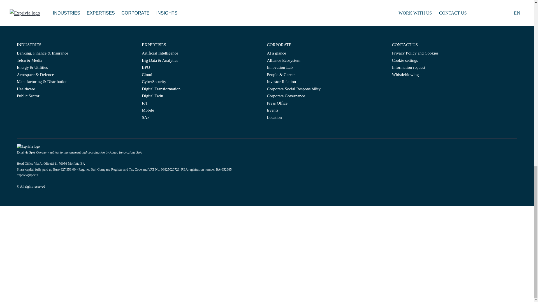  What do you see at coordinates (394, 87) in the screenshot?
I see `Facebook` at bounding box center [394, 87].